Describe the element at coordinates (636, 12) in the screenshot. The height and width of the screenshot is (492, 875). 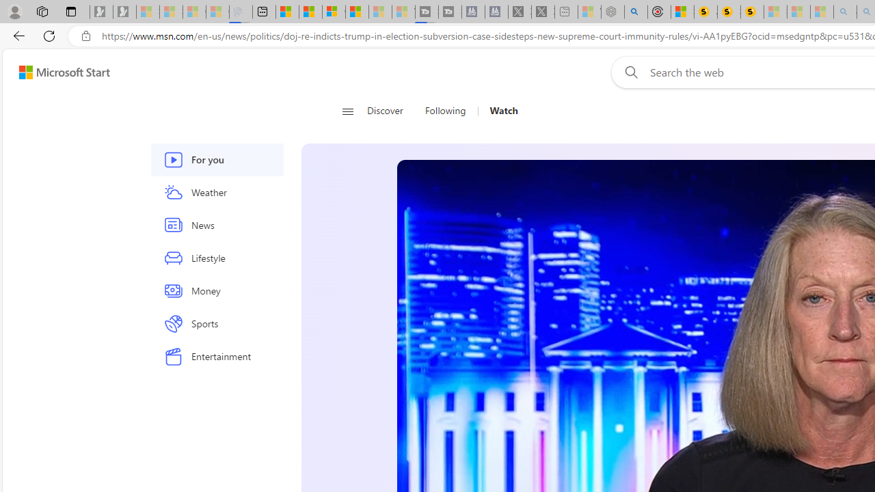
I see `poe - Search` at that location.